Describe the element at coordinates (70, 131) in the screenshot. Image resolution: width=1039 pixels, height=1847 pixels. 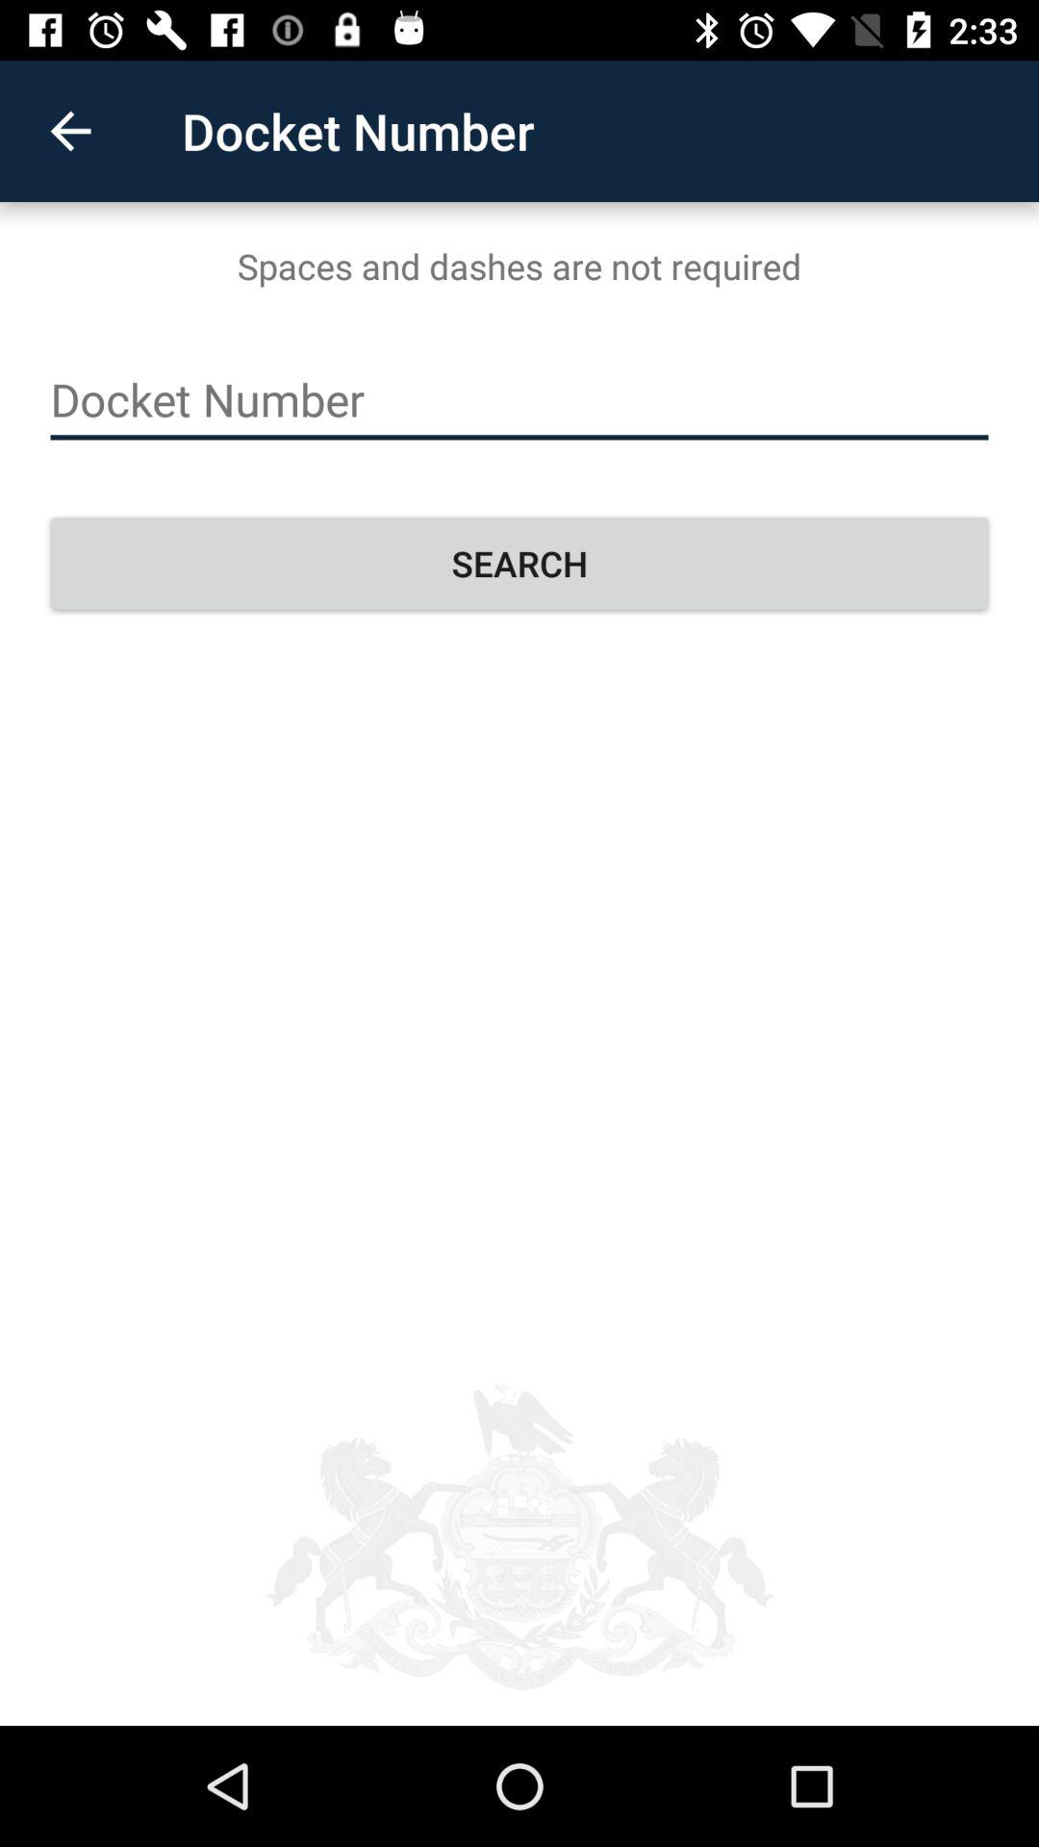
I see `open item at the top left corner` at that location.